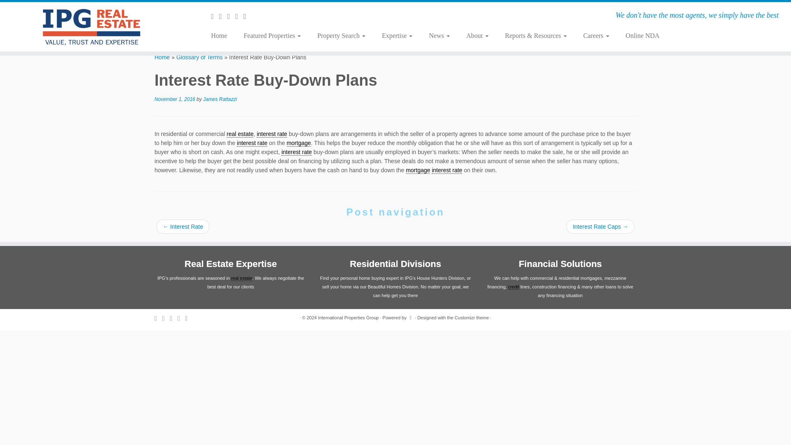 This screenshot has width=791, height=445. I want to click on Subscribe to my rss feed, so click(215, 16).